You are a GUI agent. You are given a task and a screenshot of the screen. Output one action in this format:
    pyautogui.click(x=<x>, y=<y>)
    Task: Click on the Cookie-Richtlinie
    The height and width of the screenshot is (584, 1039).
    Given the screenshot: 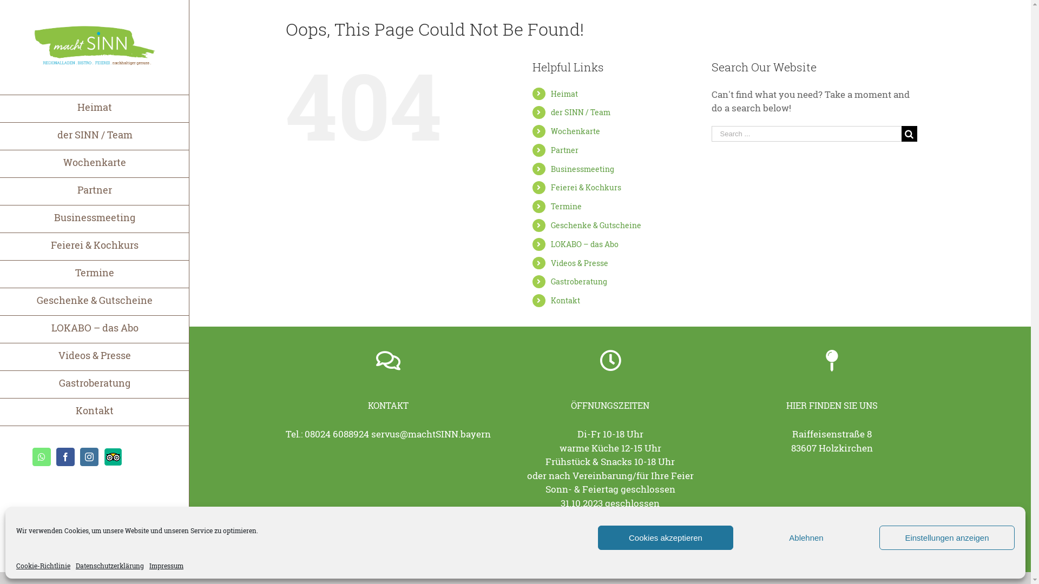 What is the action you would take?
    pyautogui.click(x=43, y=566)
    